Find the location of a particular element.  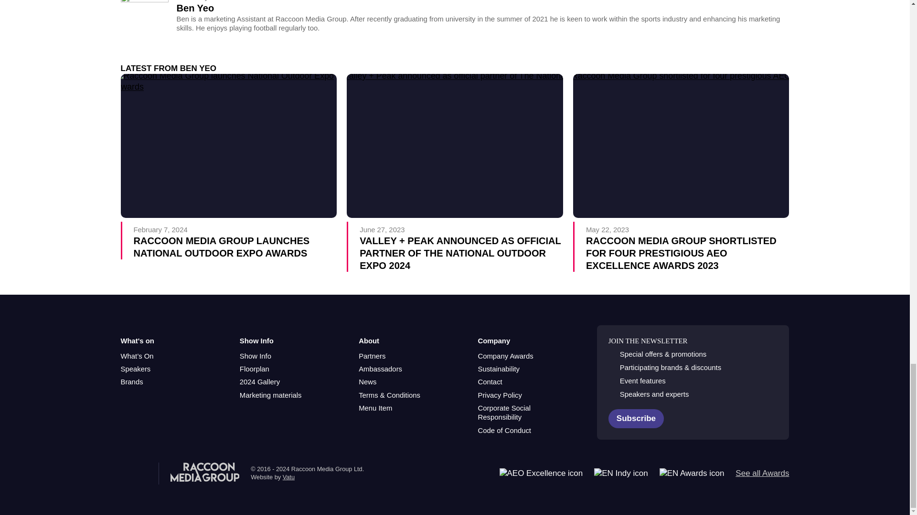

Brands is located at coordinates (131, 382).